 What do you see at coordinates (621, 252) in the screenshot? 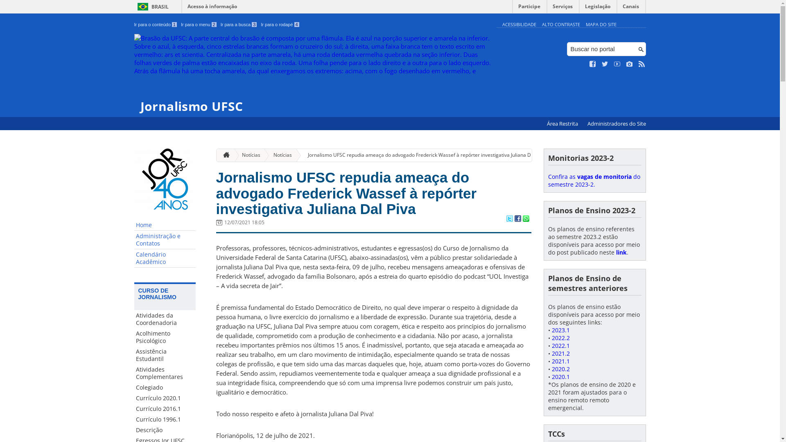
I see `link` at bounding box center [621, 252].